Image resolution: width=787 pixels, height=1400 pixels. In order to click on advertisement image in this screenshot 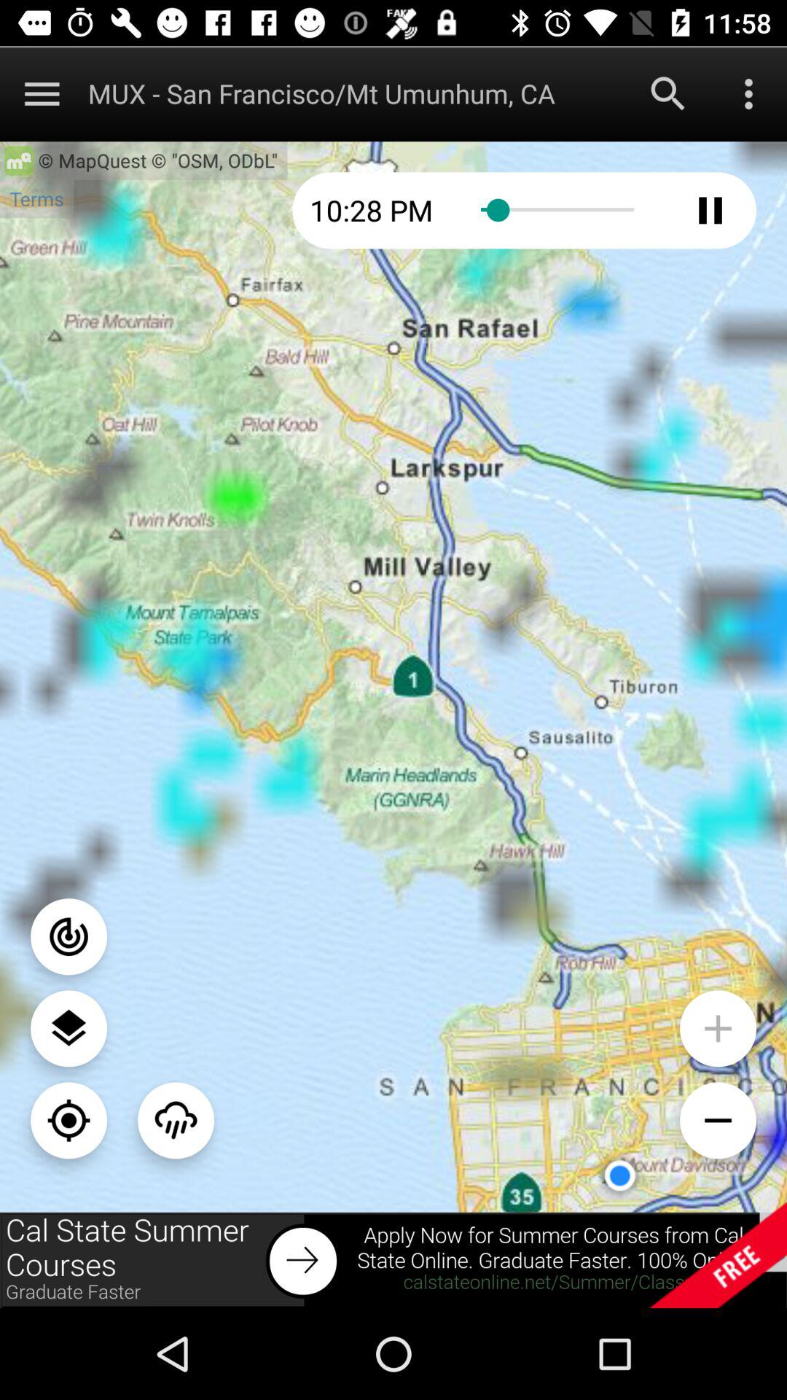, I will do `click(393, 1260)`.